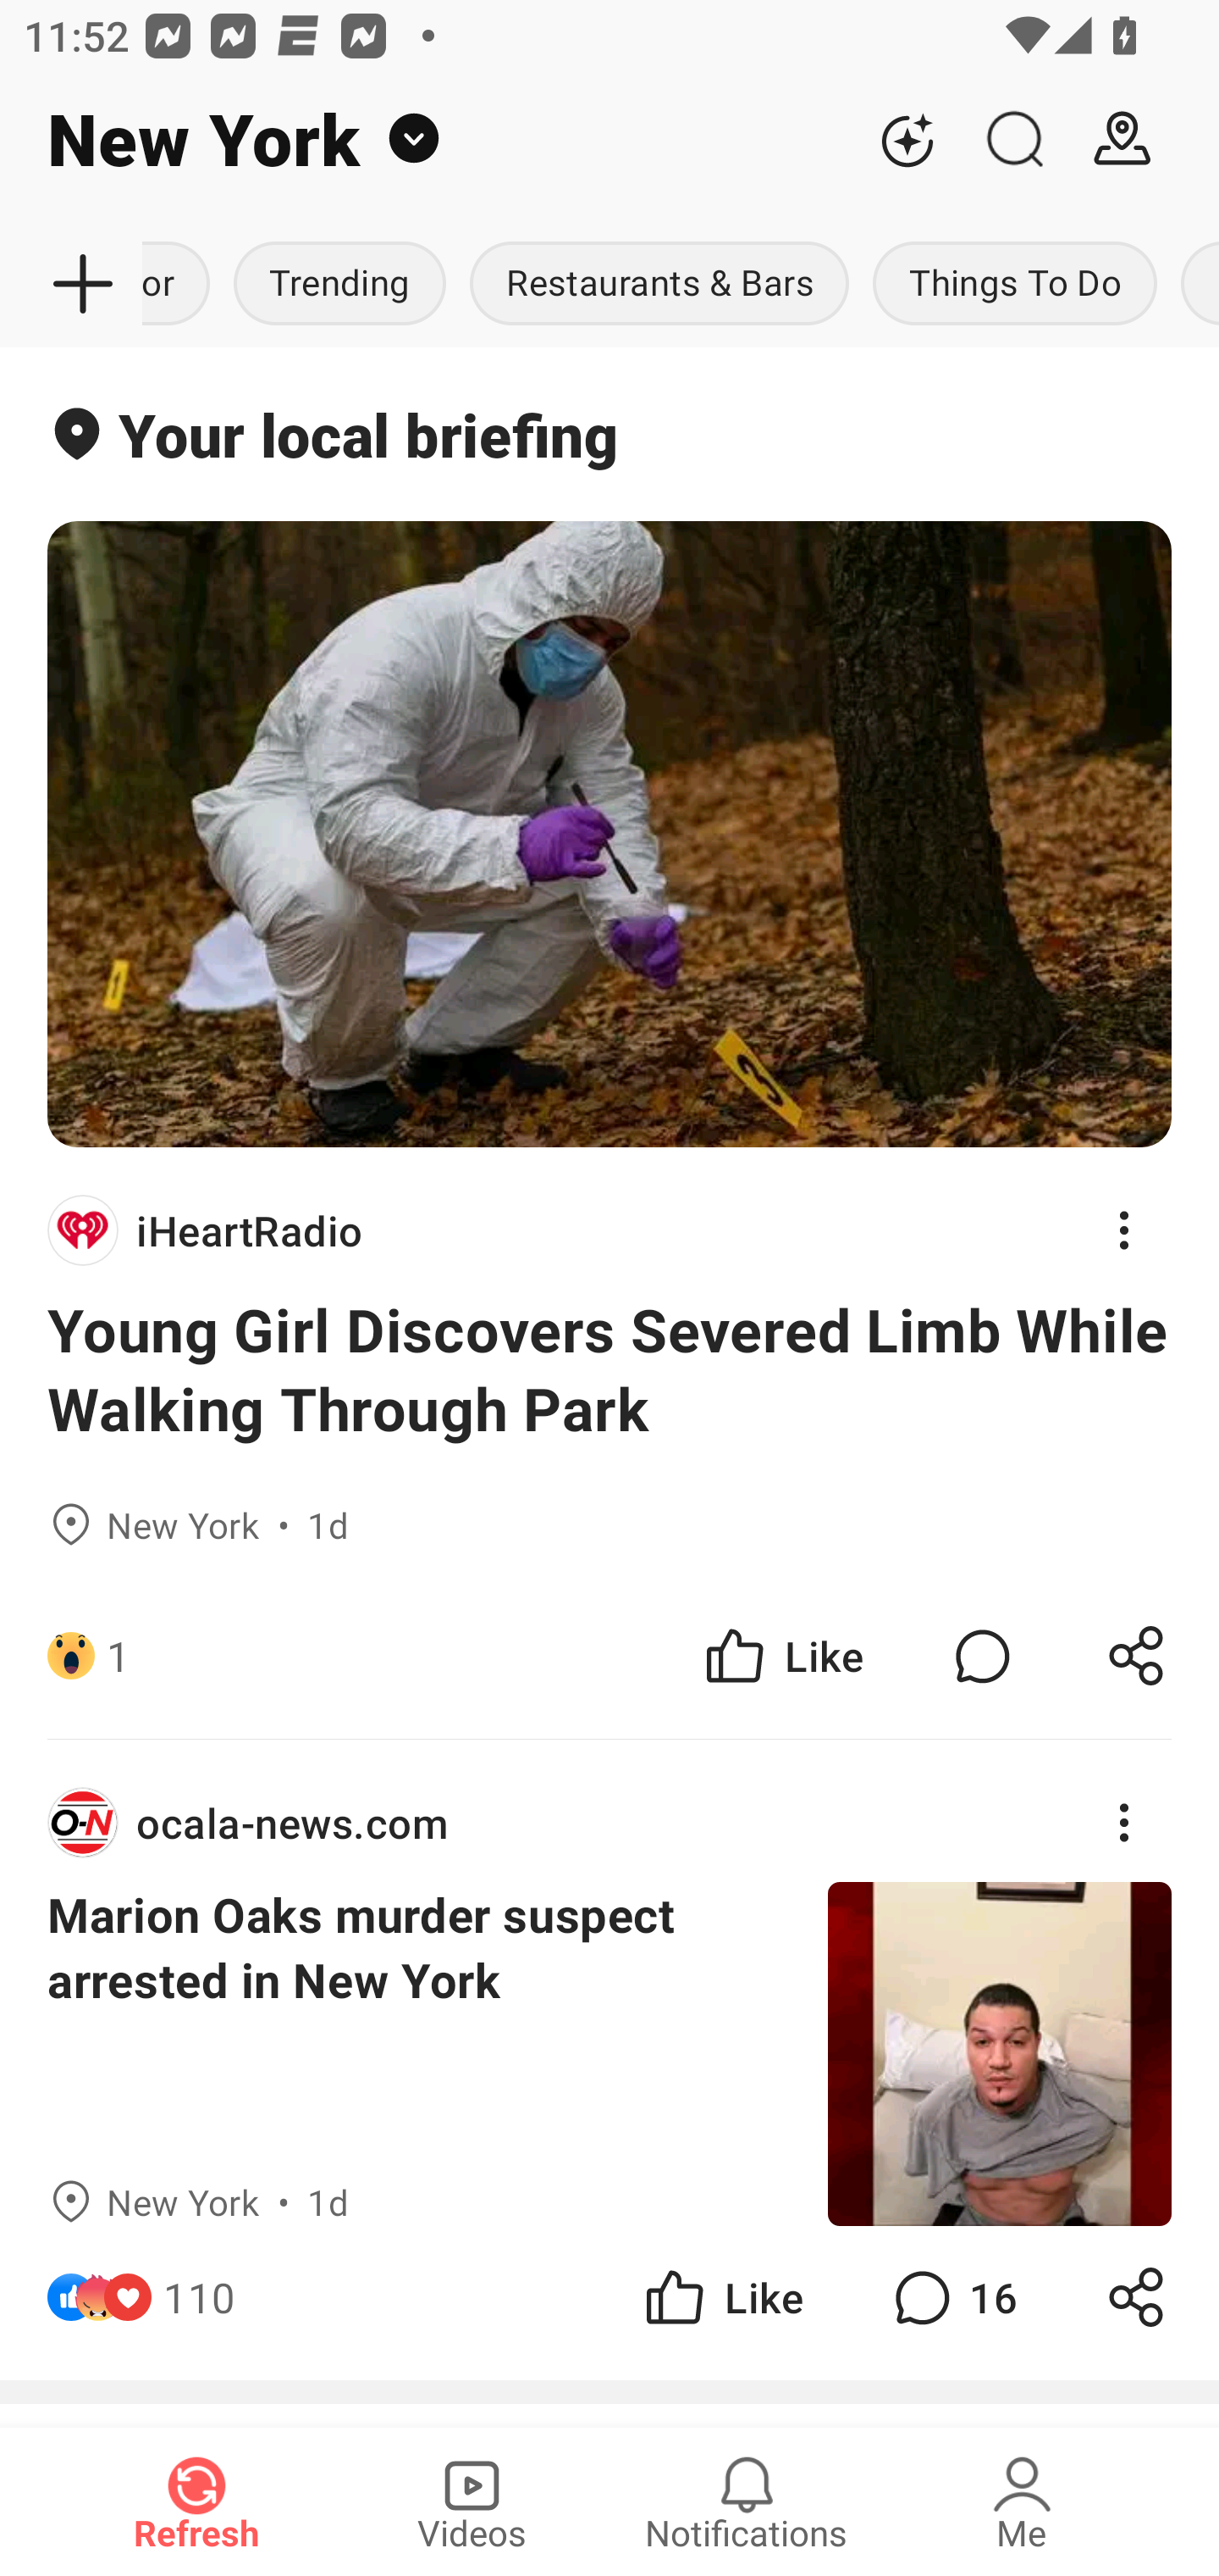 The width and height of the screenshot is (1219, 2576). What do you see at coordinates (427, 139) in the screenshot?
I see `New York` at bounding box center [427, 139].